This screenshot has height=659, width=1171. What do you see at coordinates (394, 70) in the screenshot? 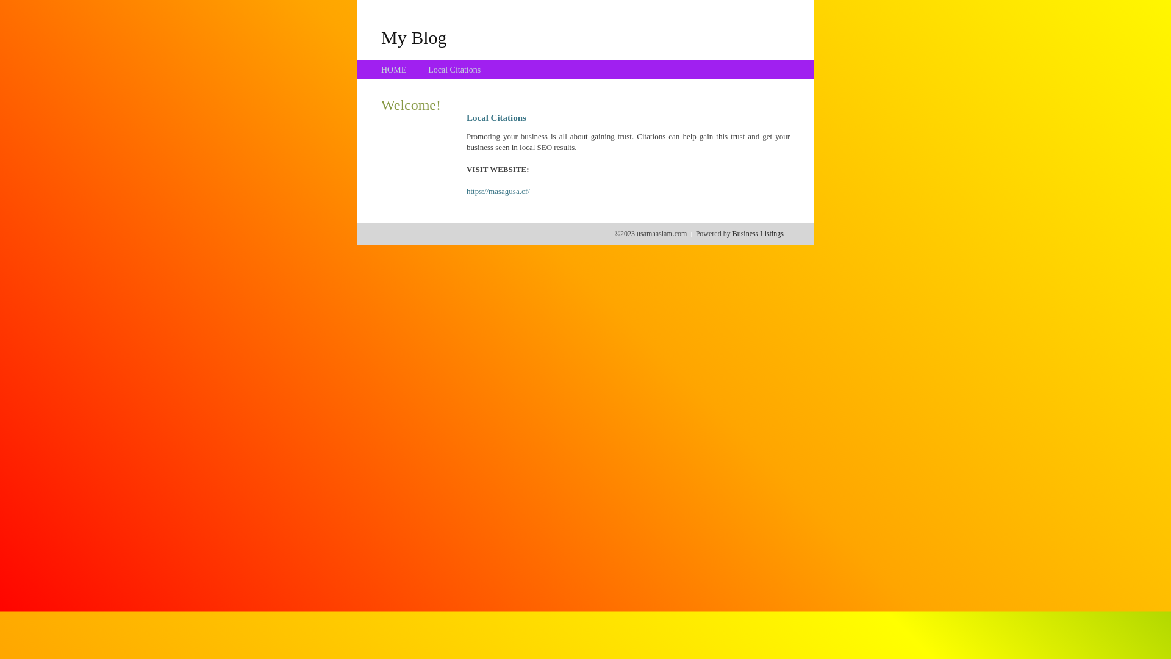
I see `HOME` at bounding box center [394, 70].